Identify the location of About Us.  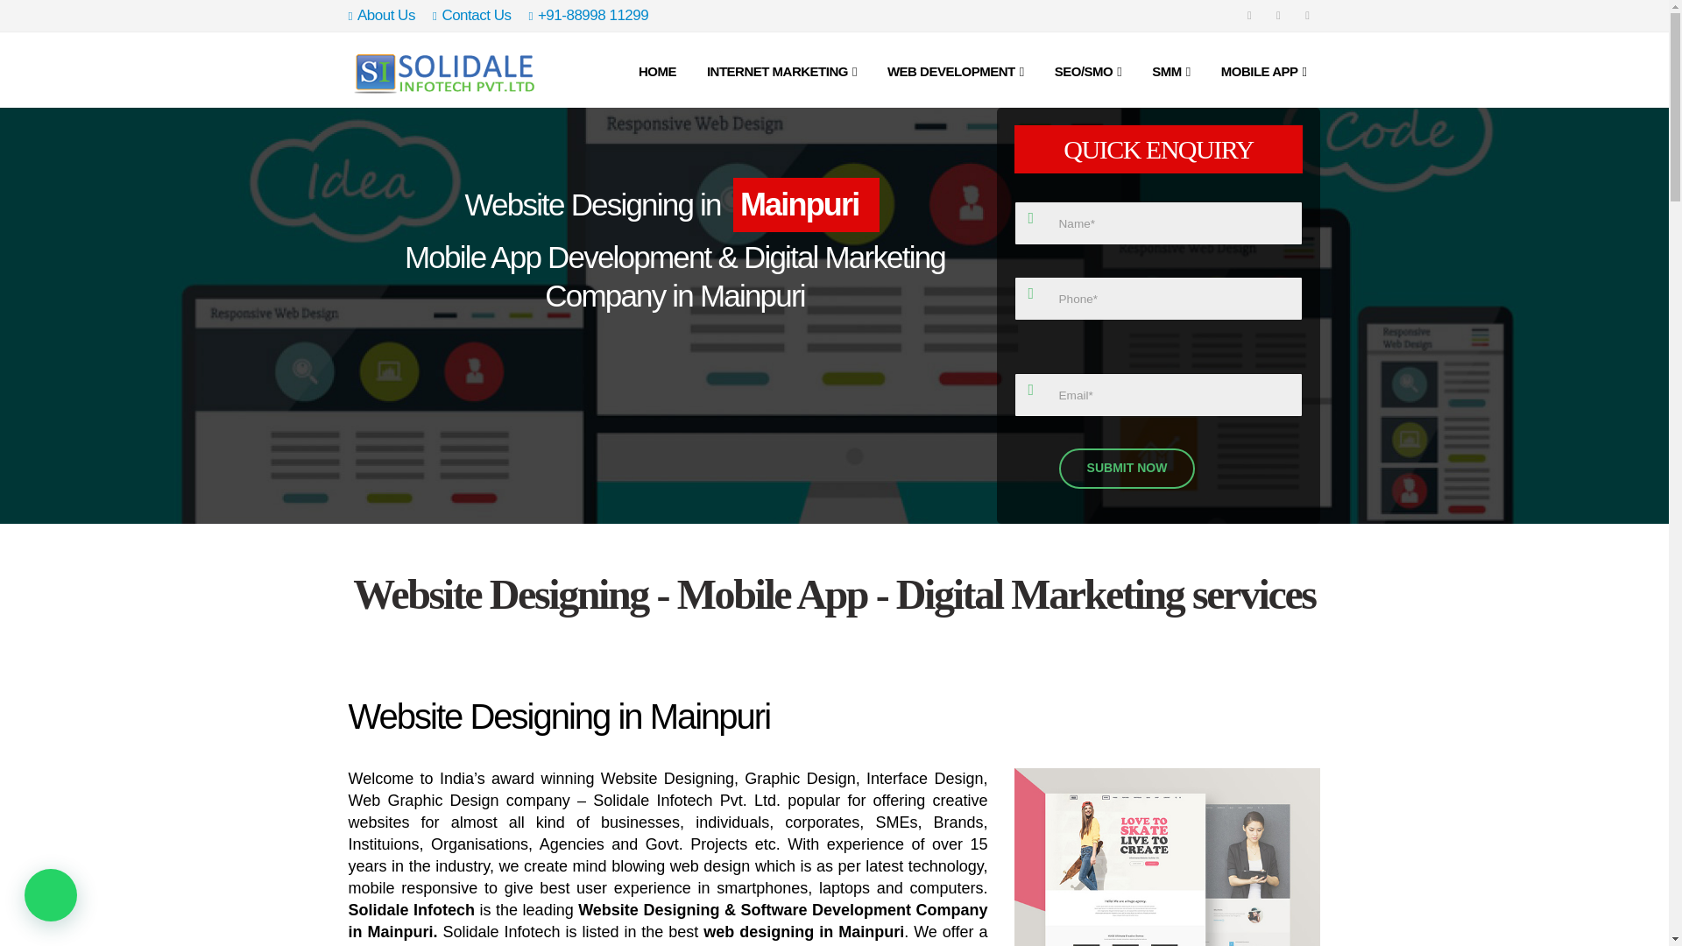
(385, 16).